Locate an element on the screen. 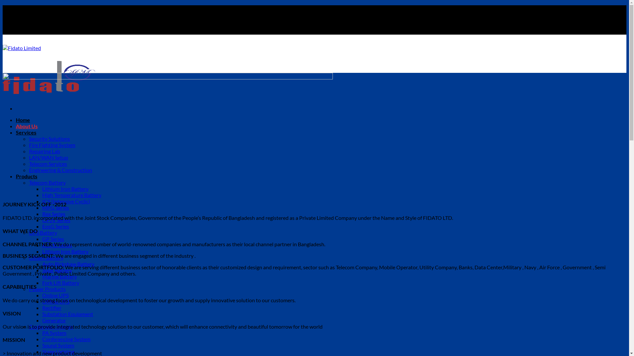 The width and height of the screenshot is (634, 356). UPS Battery is located at coordinates (43, 233).